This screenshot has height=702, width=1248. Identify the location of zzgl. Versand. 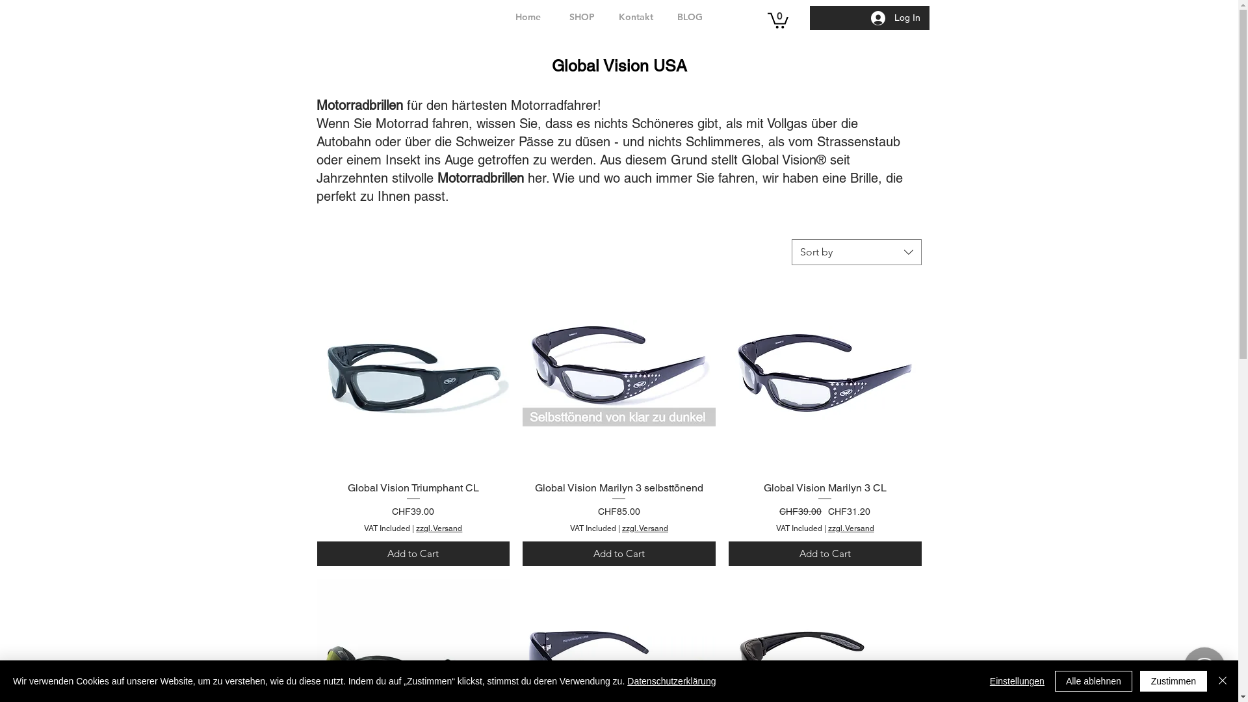
(439, 529).